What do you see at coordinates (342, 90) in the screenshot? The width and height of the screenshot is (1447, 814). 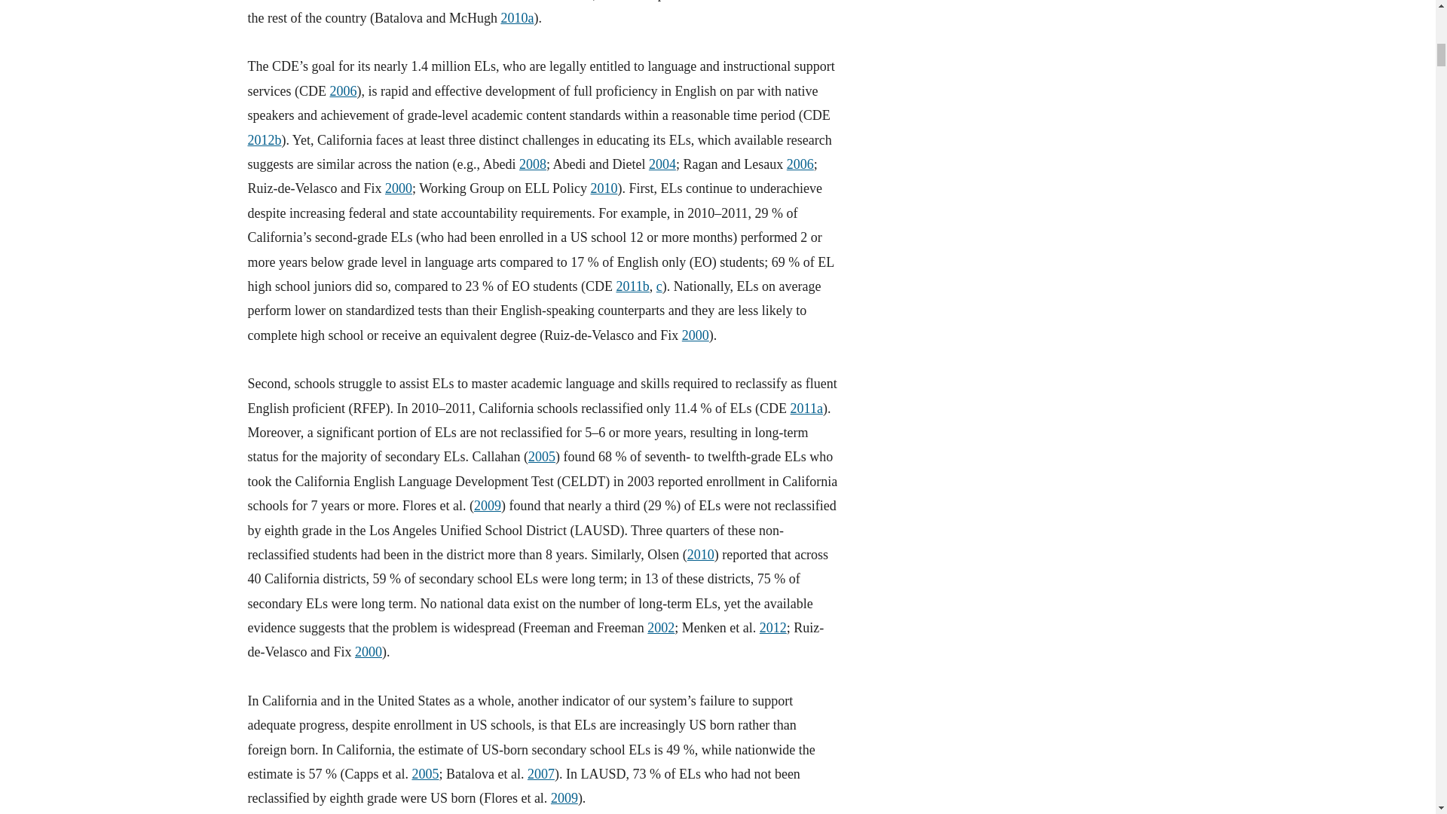 I see `2006` at bounding box center [342, 90].